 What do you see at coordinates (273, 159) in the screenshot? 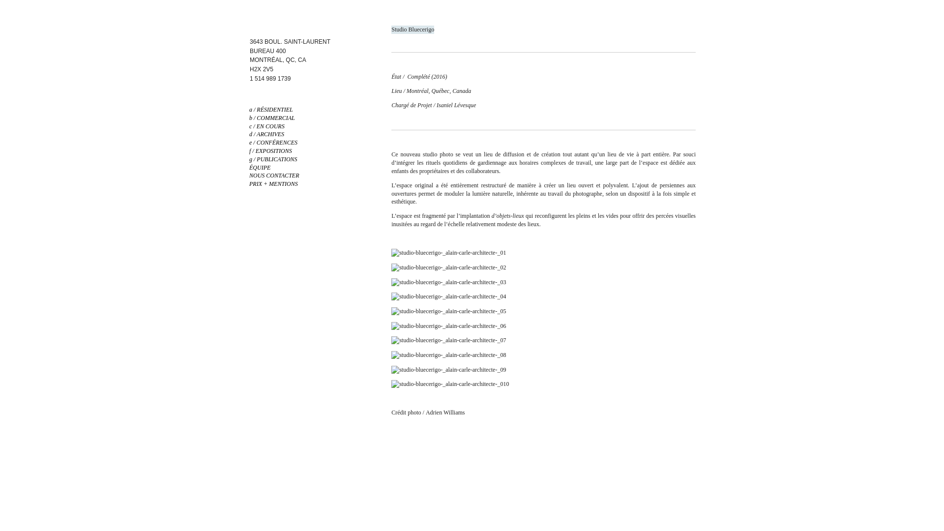
I see `g / PUBLICATIONS` at bounding box center [273, 159].